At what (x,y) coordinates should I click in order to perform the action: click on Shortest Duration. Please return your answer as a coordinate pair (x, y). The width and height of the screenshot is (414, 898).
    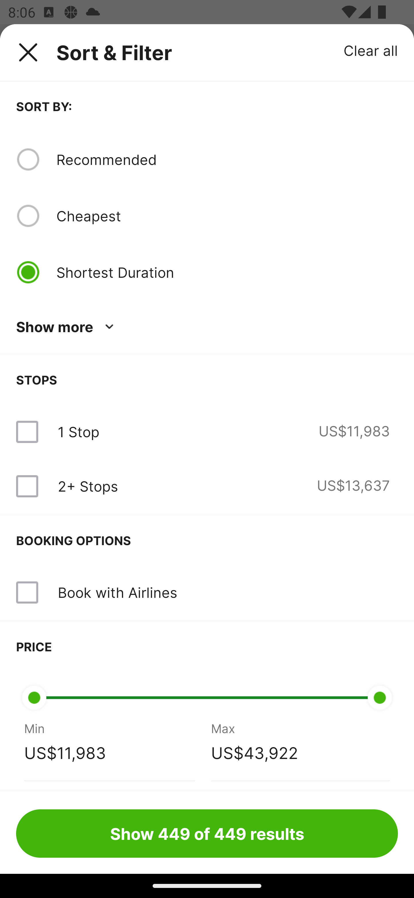
    Looking at the image, I should click on (227, 272).